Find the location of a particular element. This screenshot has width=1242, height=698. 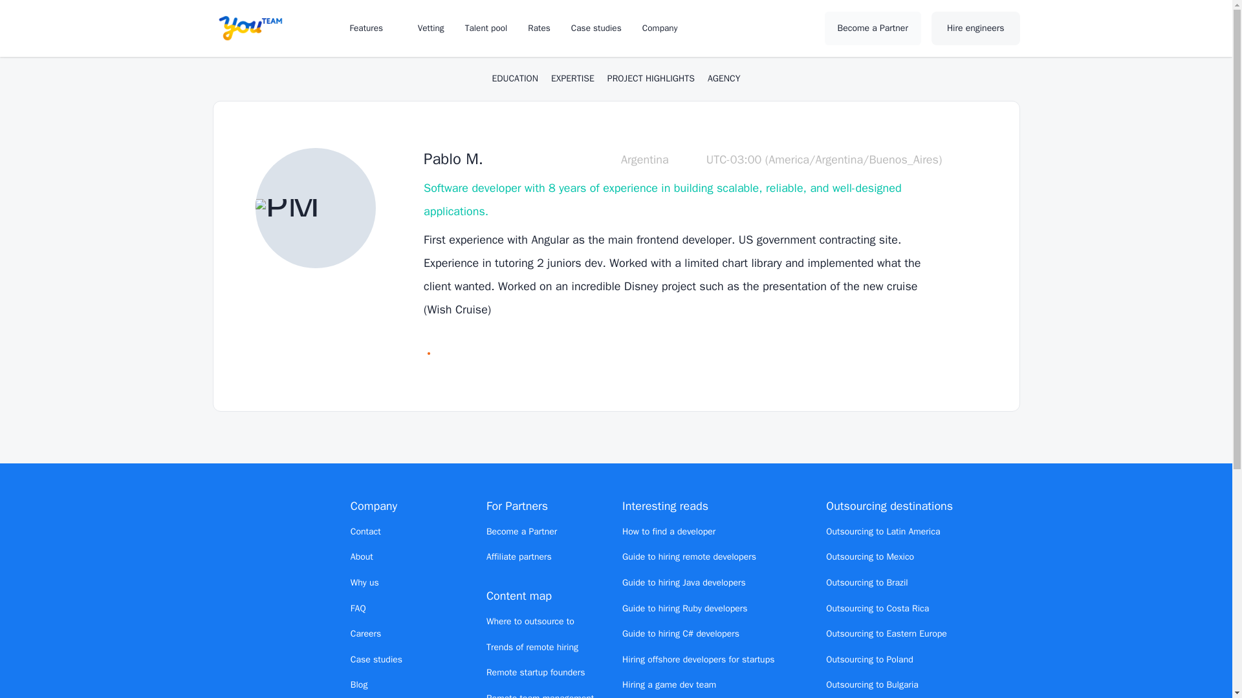

Agency is located at coordinates (724, 79).